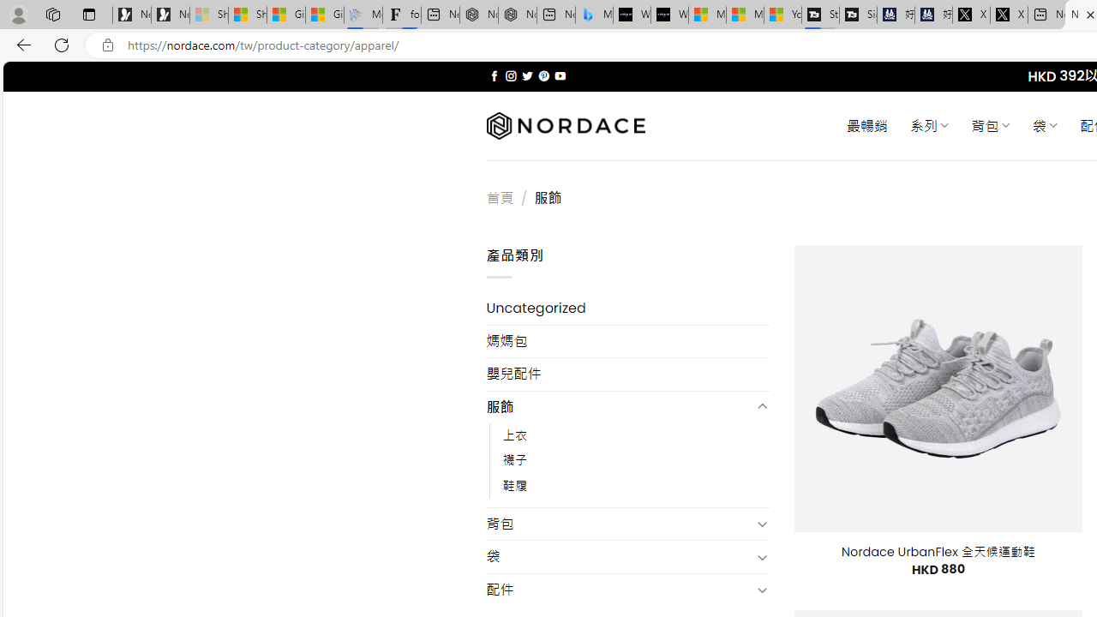 Image resolution: width=1097 pixels, height=617 pixels. I want to click on Uncategorized, so click(627, 308).